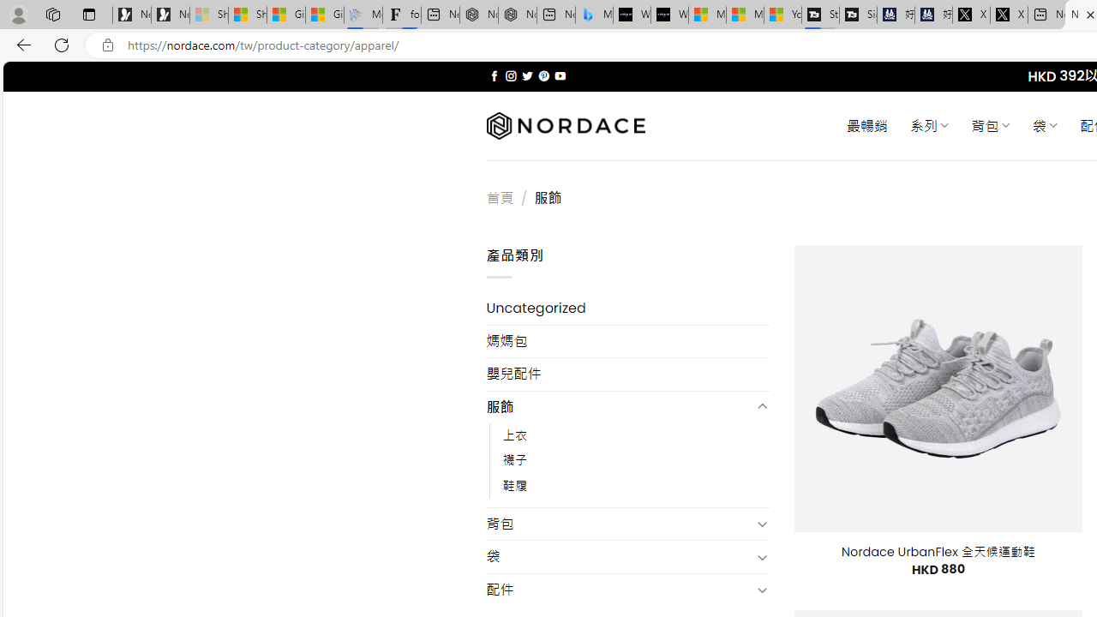 Image resolution: width=1097 pixels, height=617 pixels. I want to click on Uncategorized, so click(627, 308).